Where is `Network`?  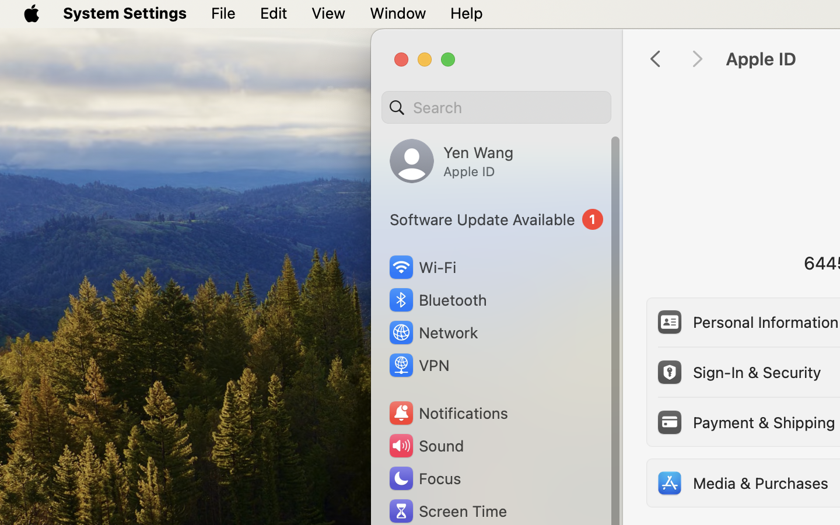
Network is located at coordinates (433, 332).